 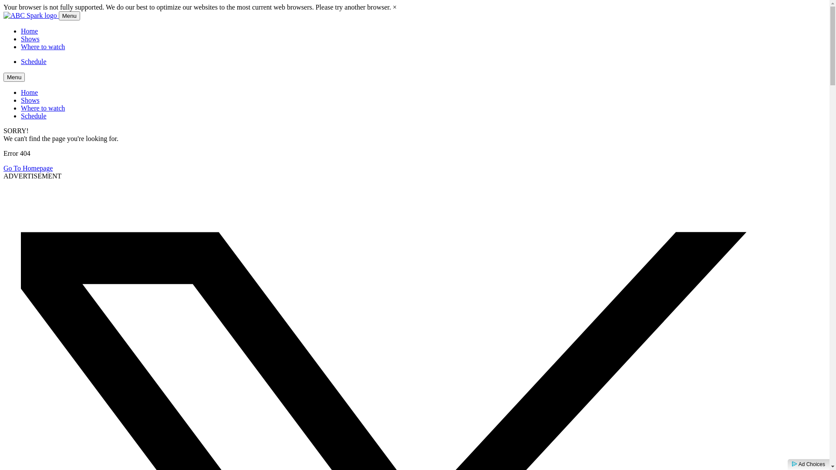 I want to click on Menu, so click(x=14, y=77).